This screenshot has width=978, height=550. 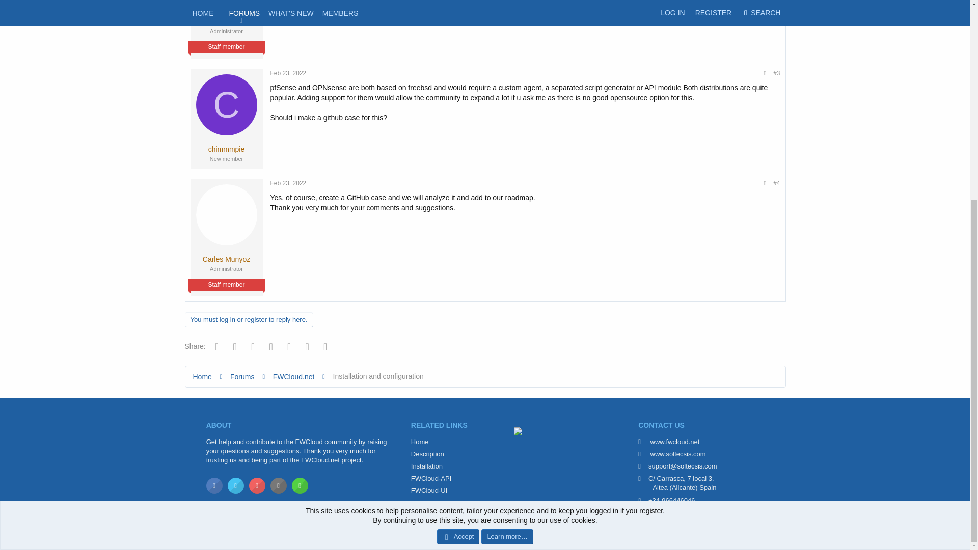 What do you see at coordinates (287, 73) in the screenshot?
I see `Feb 23, 2022 at 2:39 PM` at bounding box center [287, 73].